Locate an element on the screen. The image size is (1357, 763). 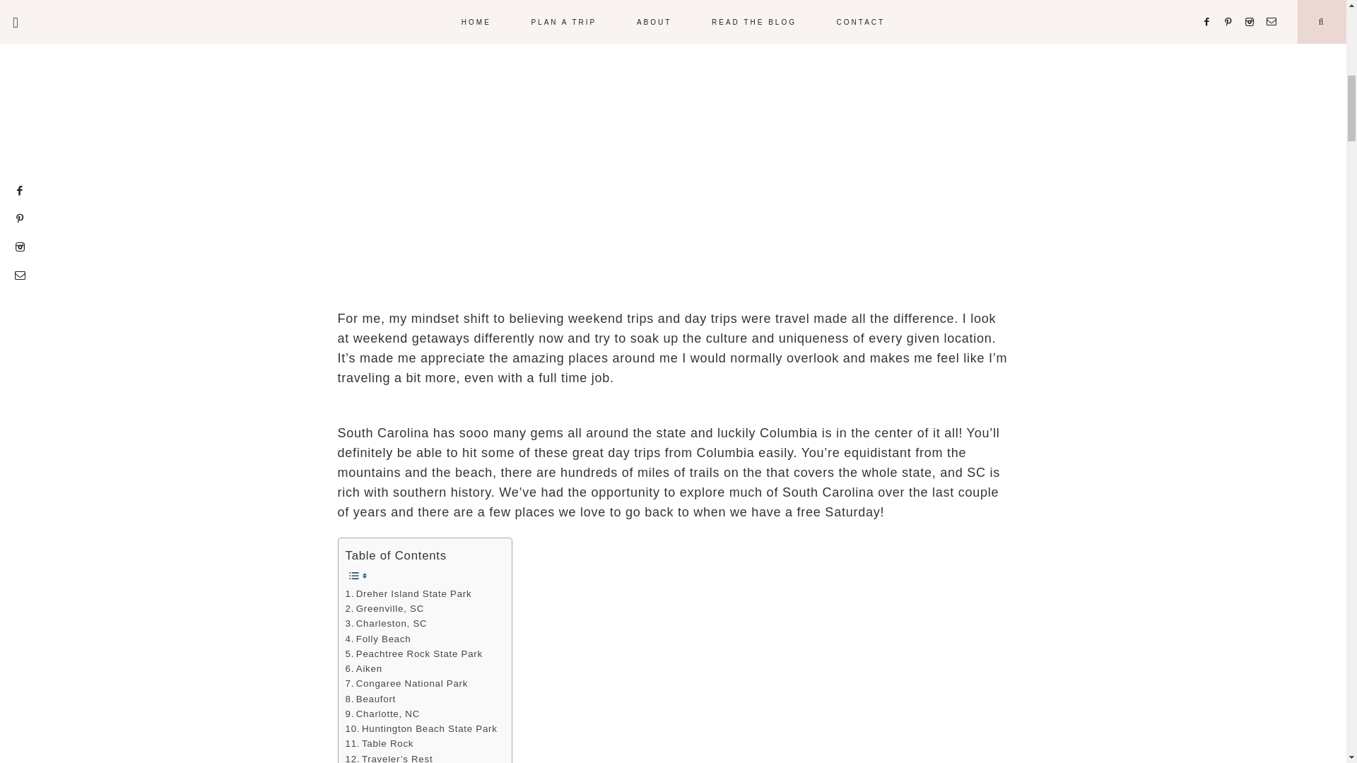
Dreher Island State Park is located at coordinates (407, 593).